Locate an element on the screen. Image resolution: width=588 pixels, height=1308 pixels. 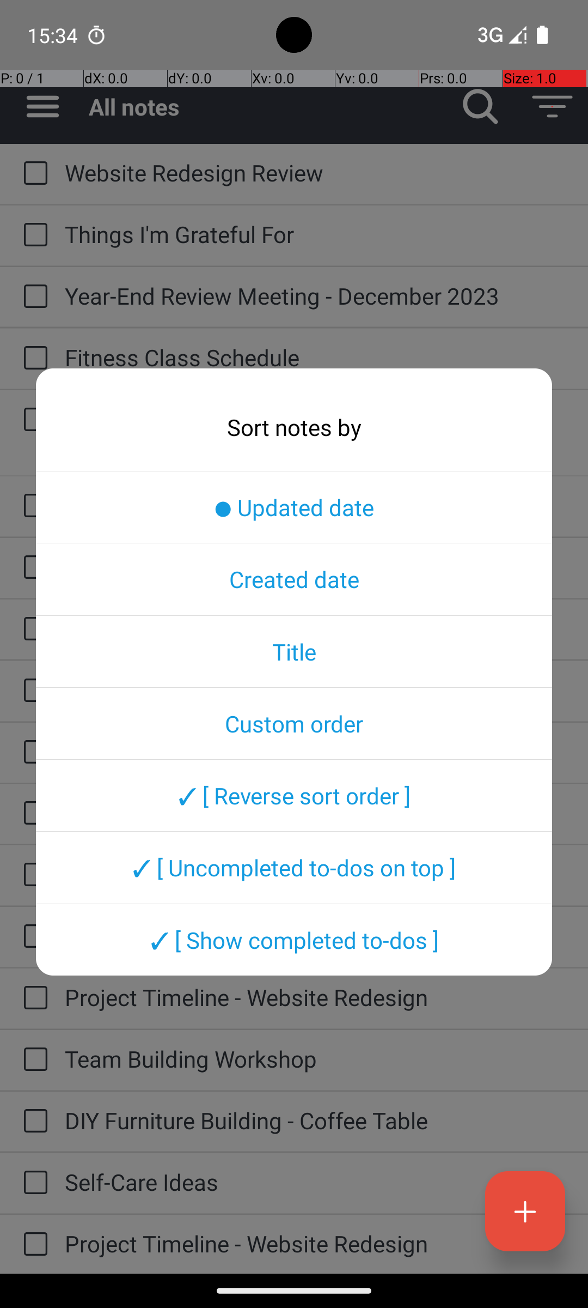
to-do: DIY Furniture Building - Coffee Table is located at coordinates (33, 1122).